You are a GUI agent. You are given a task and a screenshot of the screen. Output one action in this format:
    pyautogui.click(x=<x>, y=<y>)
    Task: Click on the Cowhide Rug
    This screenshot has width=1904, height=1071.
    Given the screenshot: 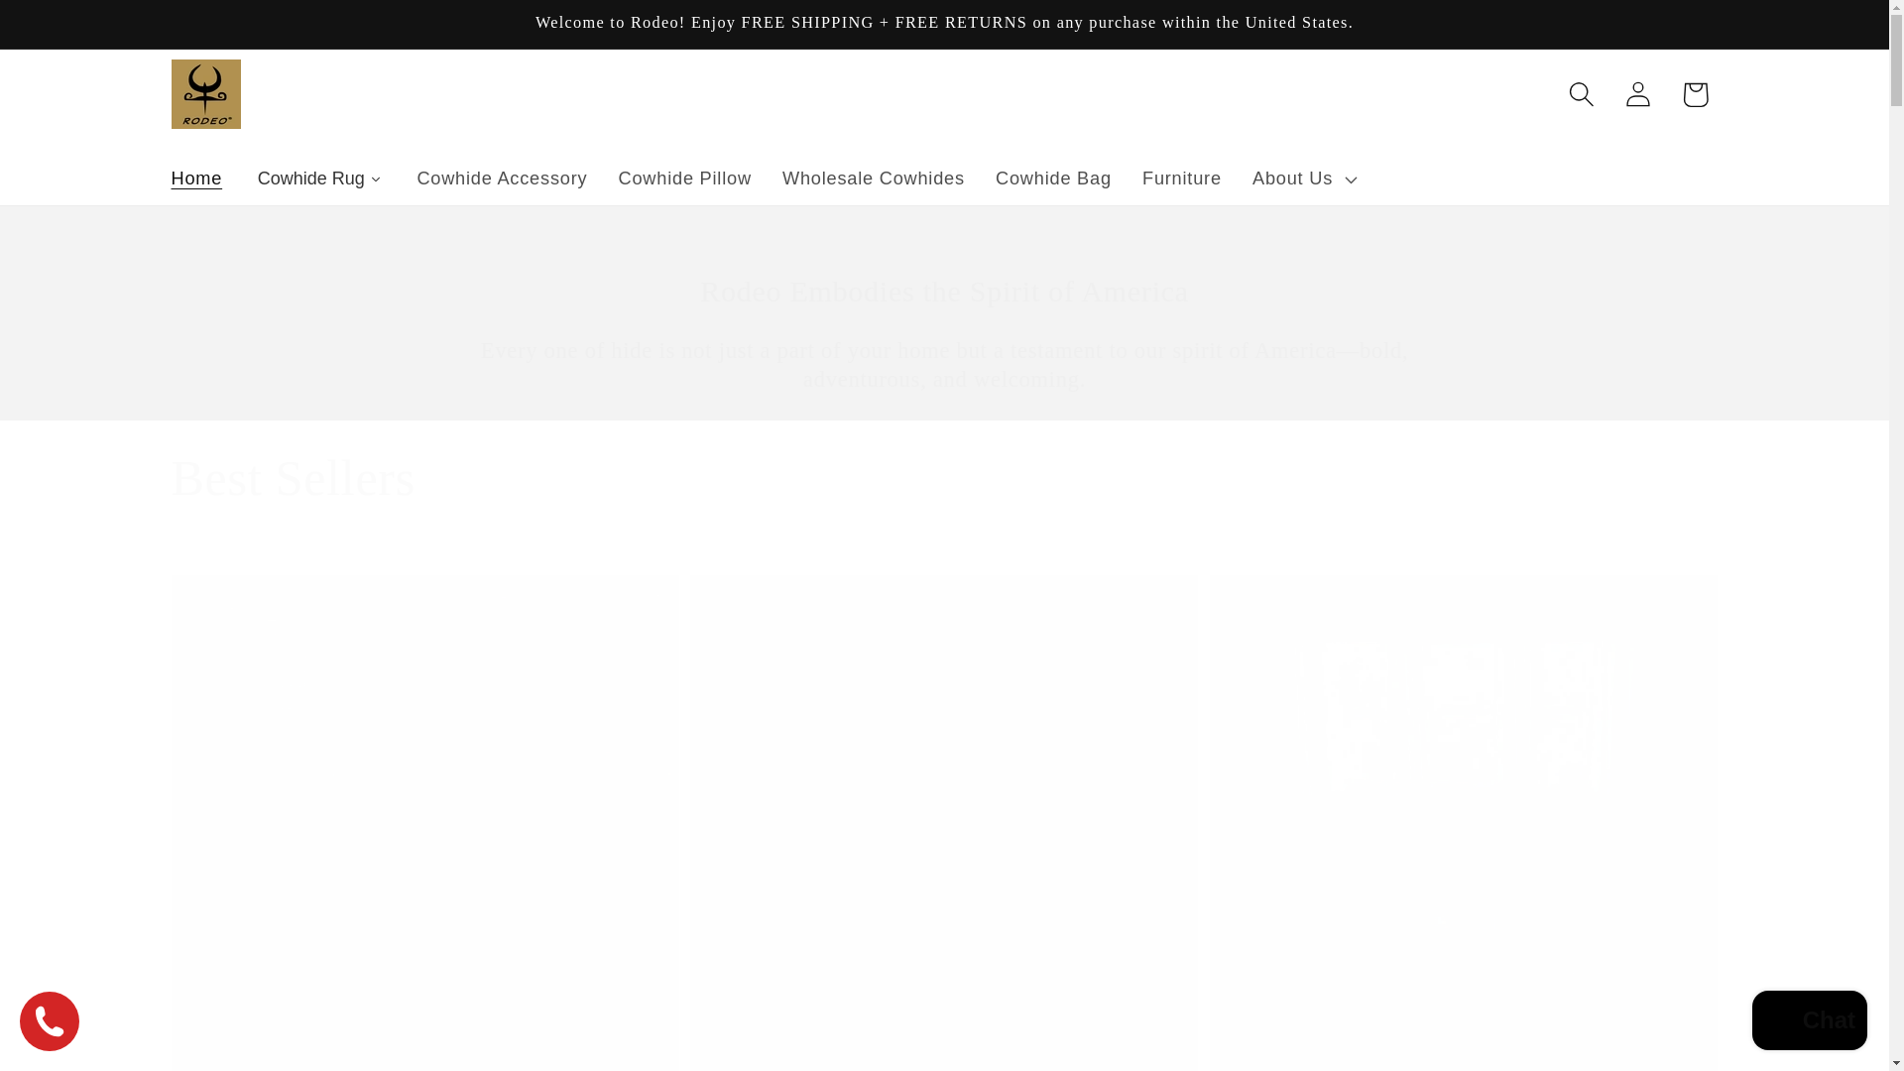 What is the action you would take?
    pyautogui.click(x=319, y=178)
    